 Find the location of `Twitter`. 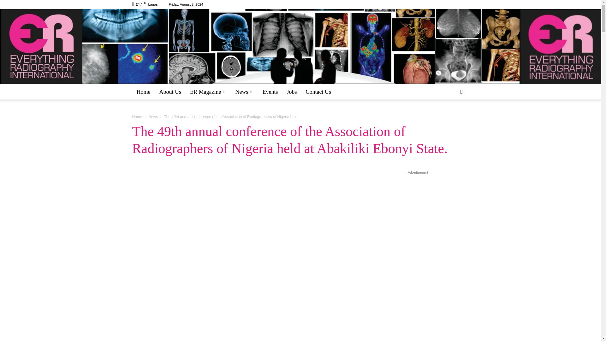

Twitter is located at coordinates (464, 4).